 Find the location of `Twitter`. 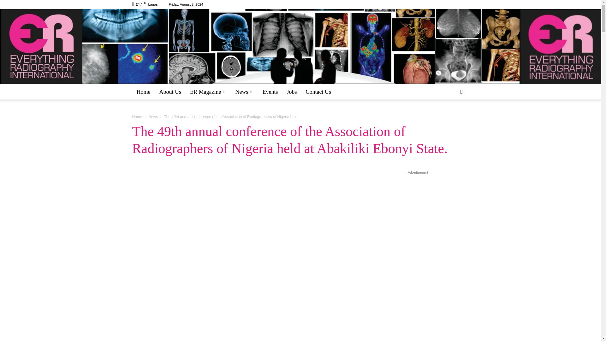

Twitter is located at coordinates (464, 4).